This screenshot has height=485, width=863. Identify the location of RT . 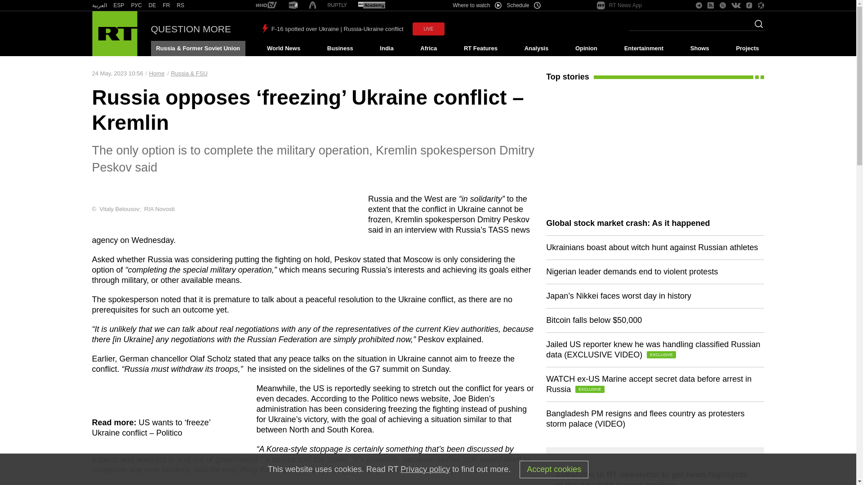
(99, 5).